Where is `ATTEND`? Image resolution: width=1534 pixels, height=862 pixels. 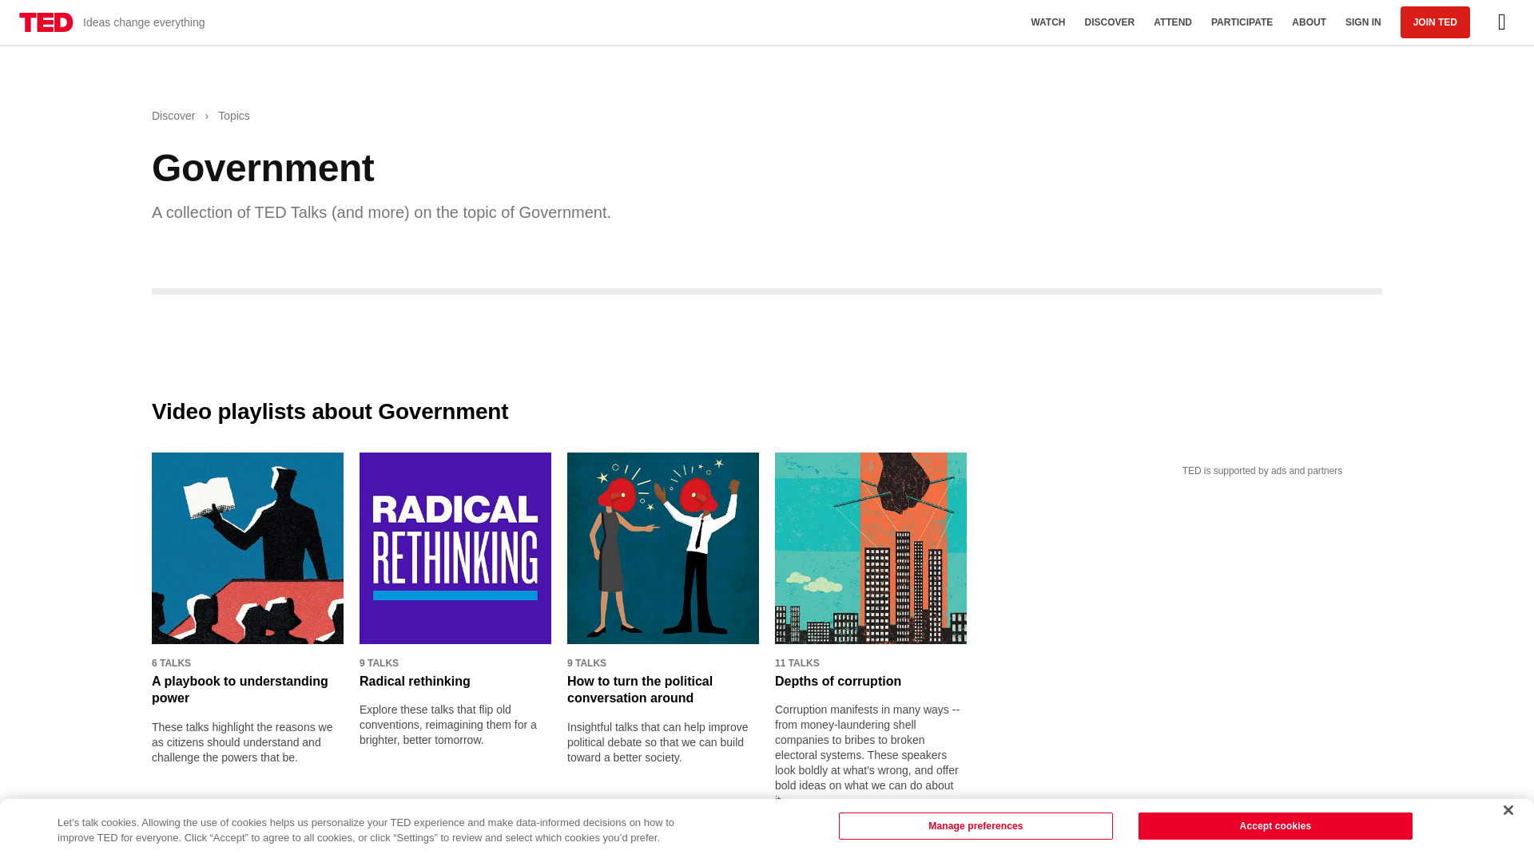 ATTEND is located at coordinates (1173, 22).